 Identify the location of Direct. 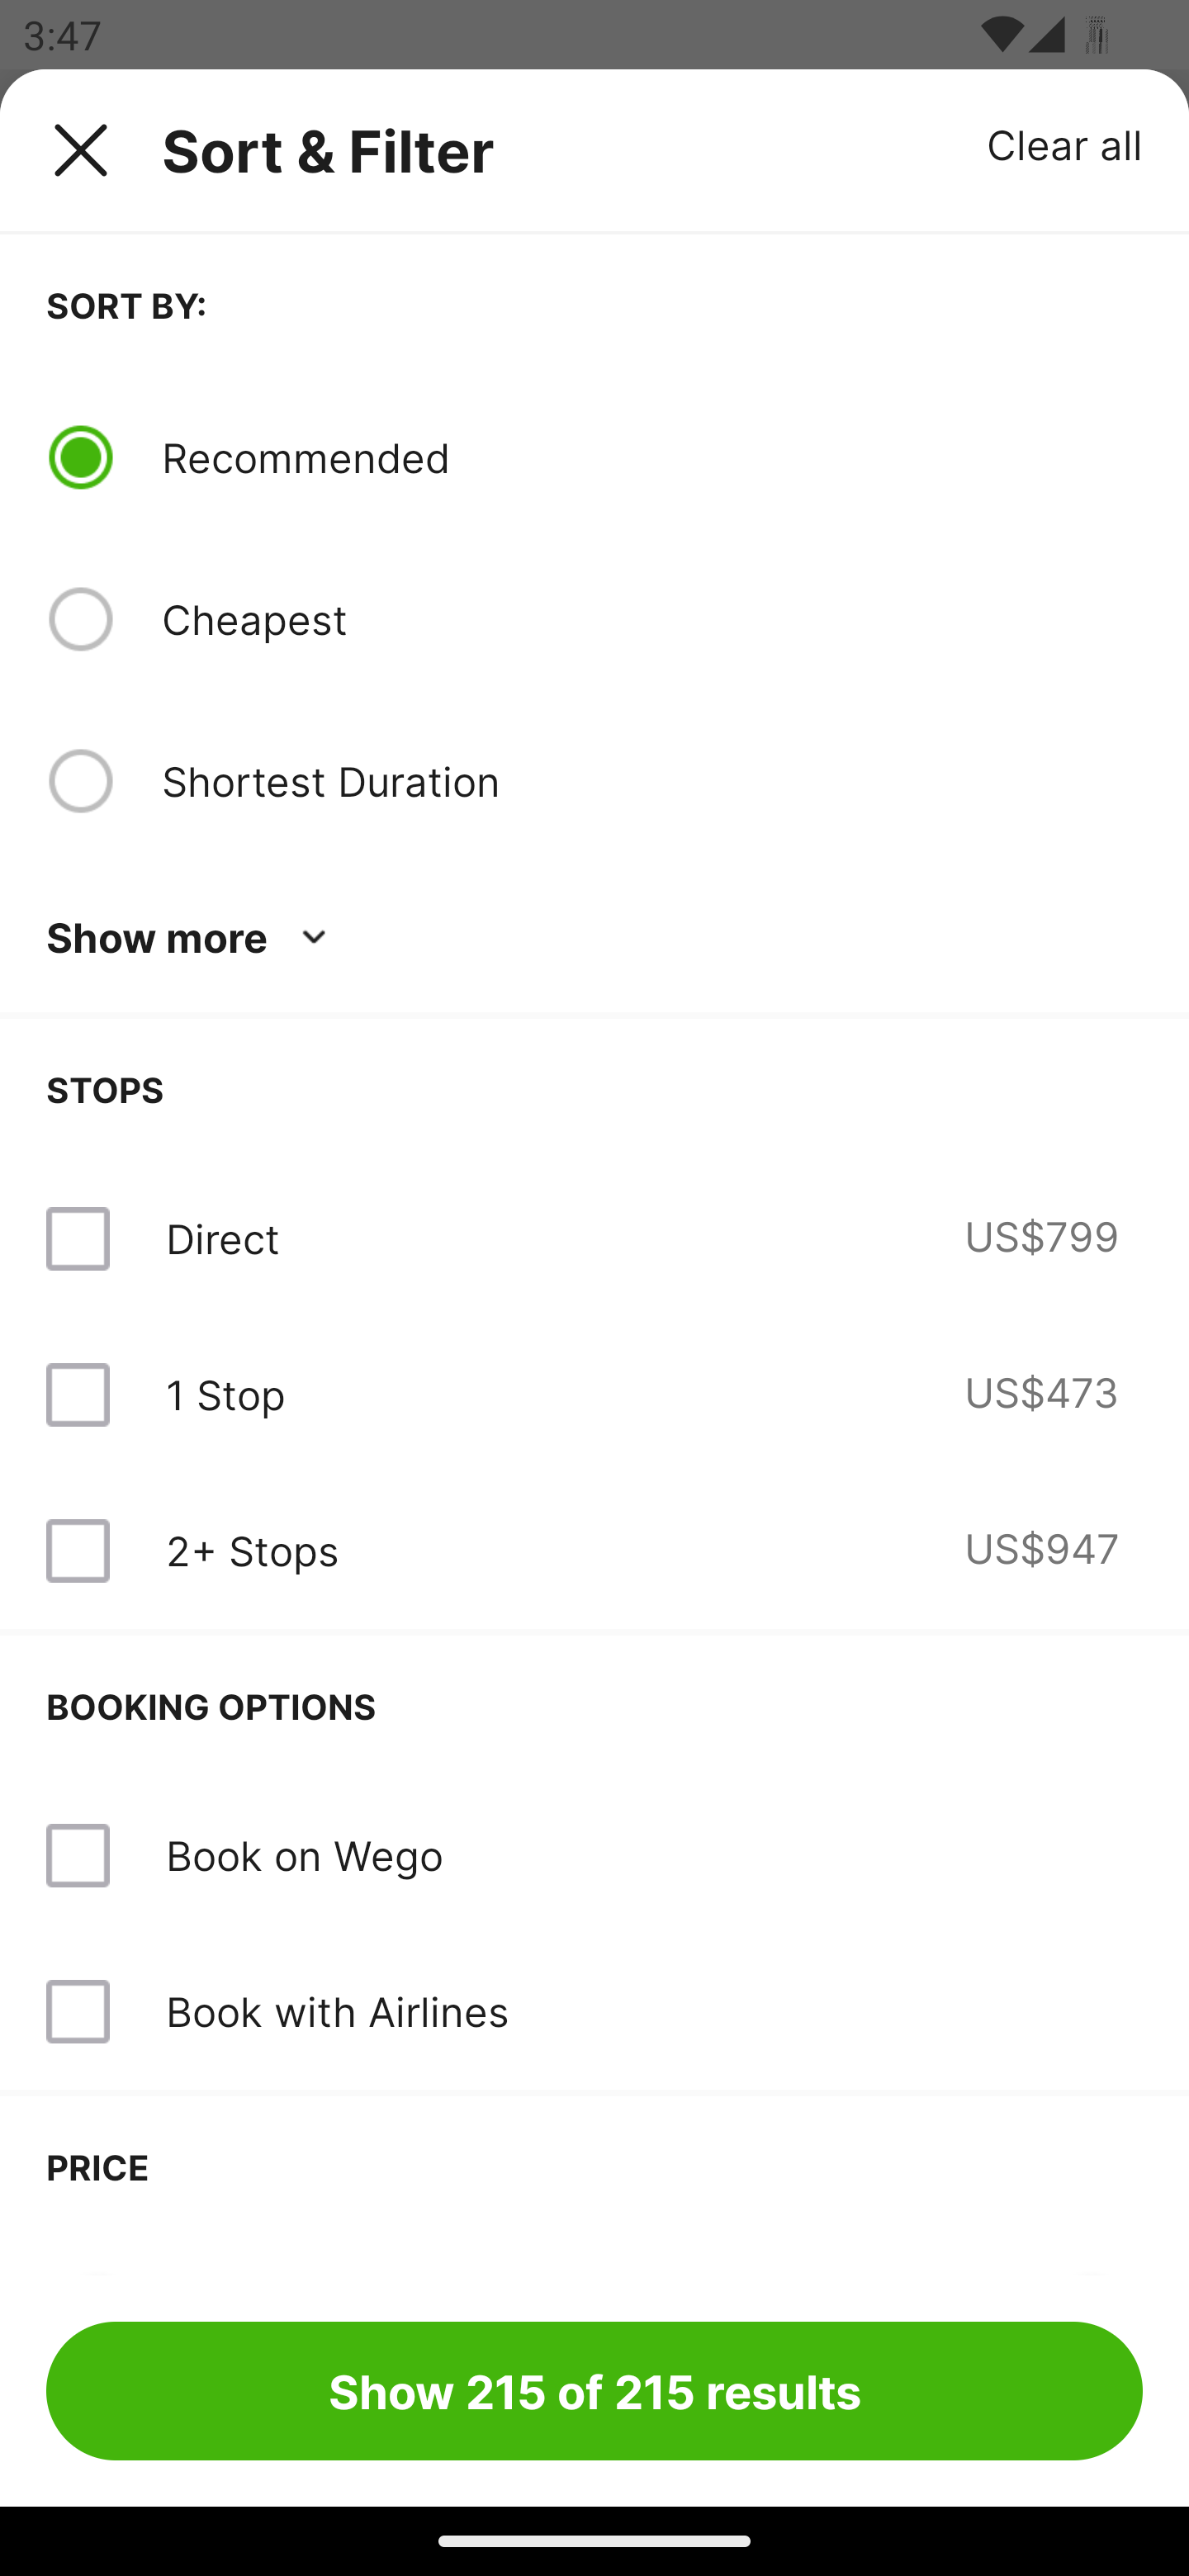
(222, 1238).